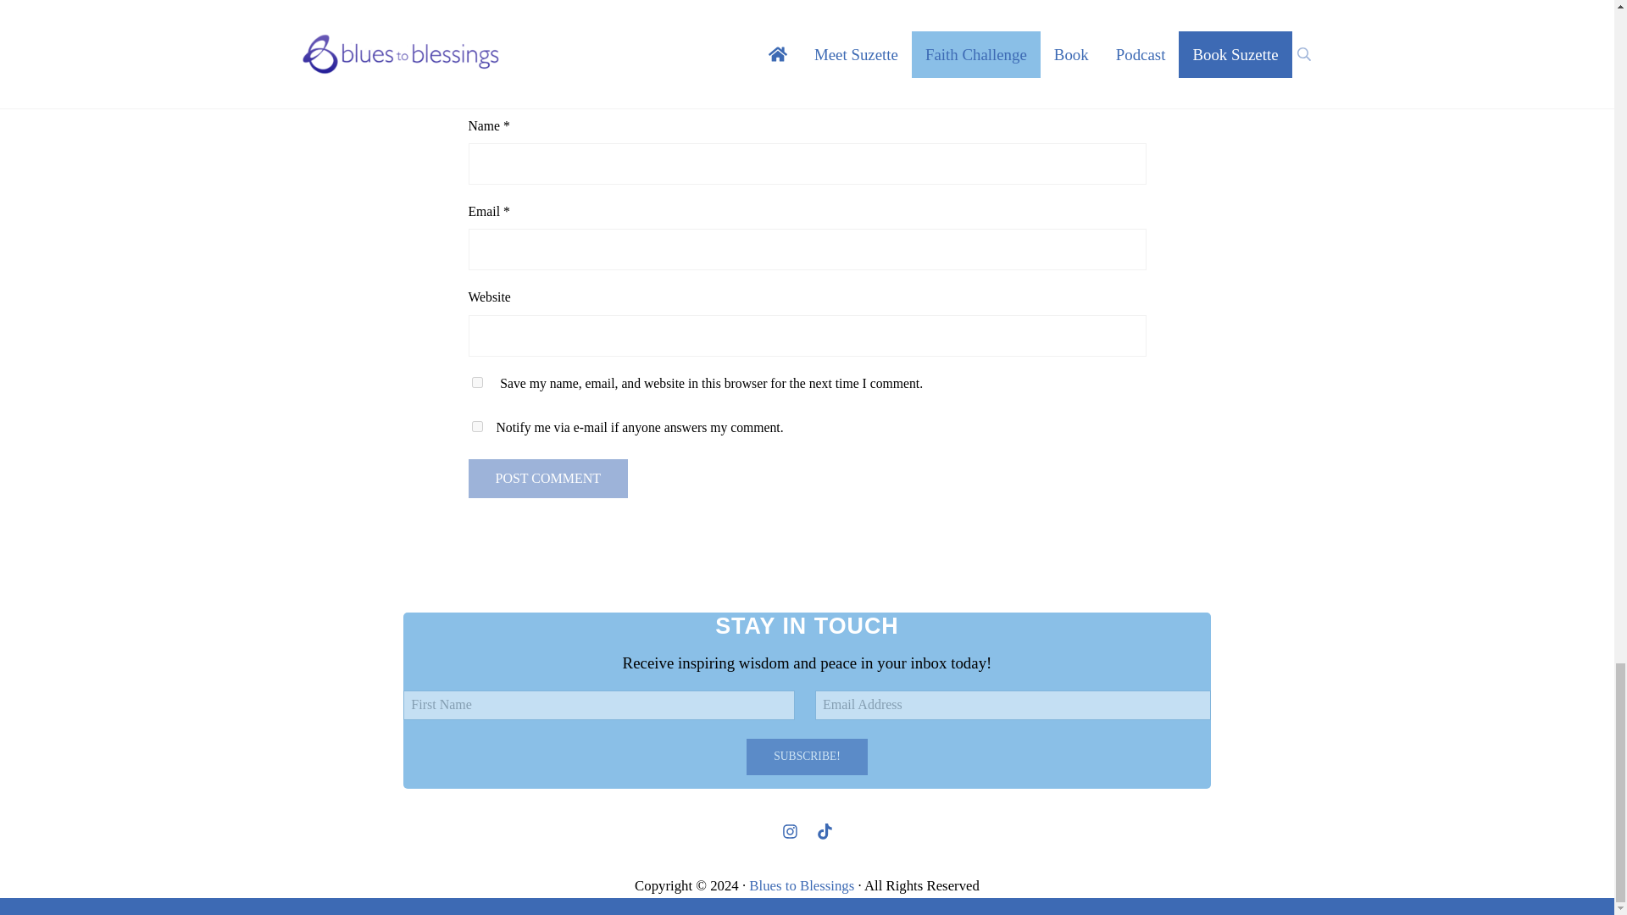 This screenshot has height=915, width=1627. Describe the element at coordinates (547, 478) in the screenshot. I see `Post Comment` at that location.